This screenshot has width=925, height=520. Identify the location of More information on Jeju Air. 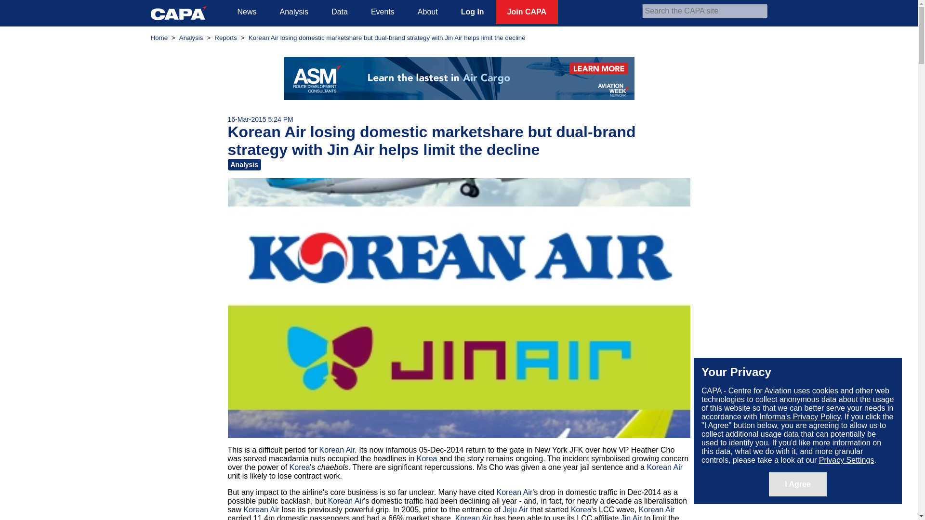
(515, 509).